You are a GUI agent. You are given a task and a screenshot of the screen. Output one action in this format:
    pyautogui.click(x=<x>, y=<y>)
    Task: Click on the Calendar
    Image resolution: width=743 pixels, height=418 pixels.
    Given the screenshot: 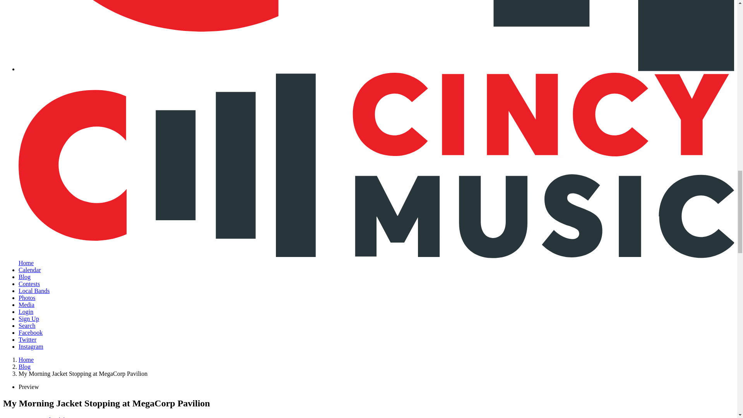 What is the action you would take?
    pyautogui.click(x=29, y=270)
    